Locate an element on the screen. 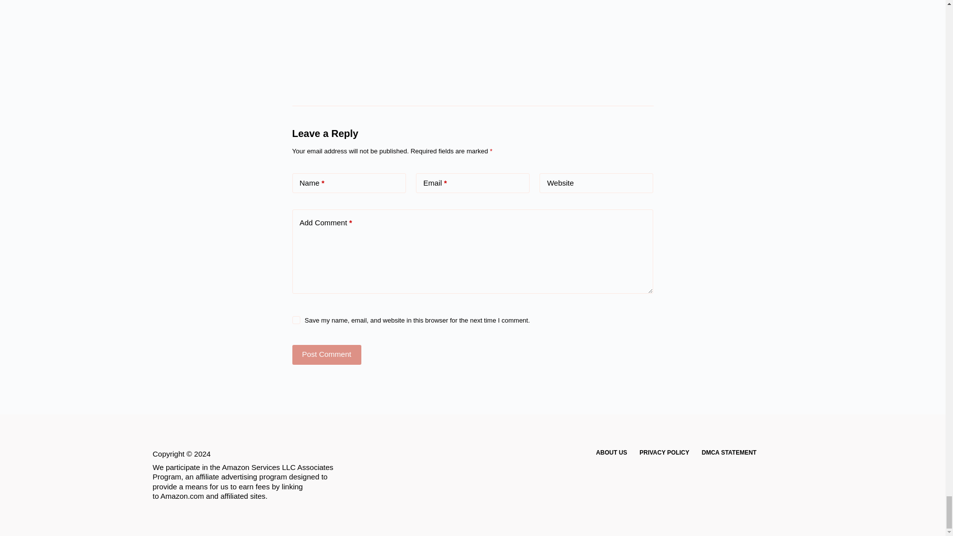 This screenshot has height=536, width=953. yes is located at coordinates (296, 320).